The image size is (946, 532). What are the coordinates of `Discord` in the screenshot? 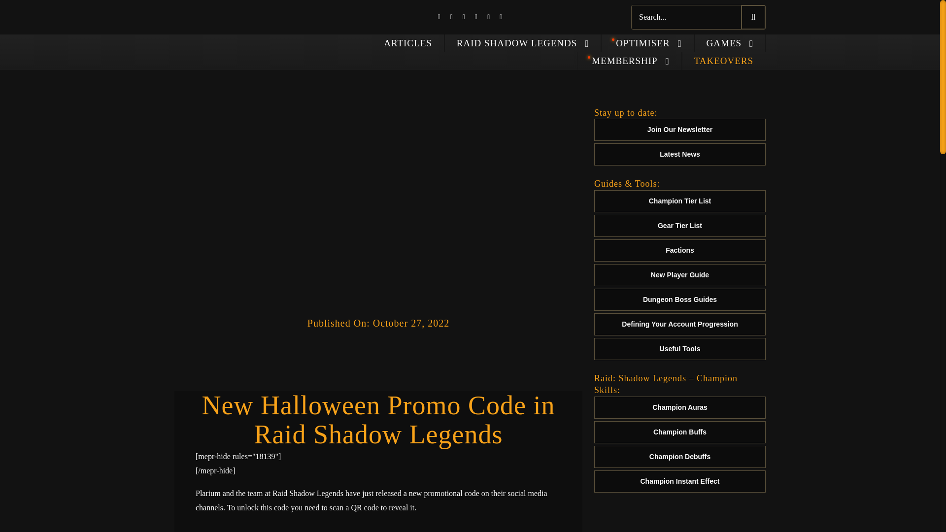 It's located at (501, 17).